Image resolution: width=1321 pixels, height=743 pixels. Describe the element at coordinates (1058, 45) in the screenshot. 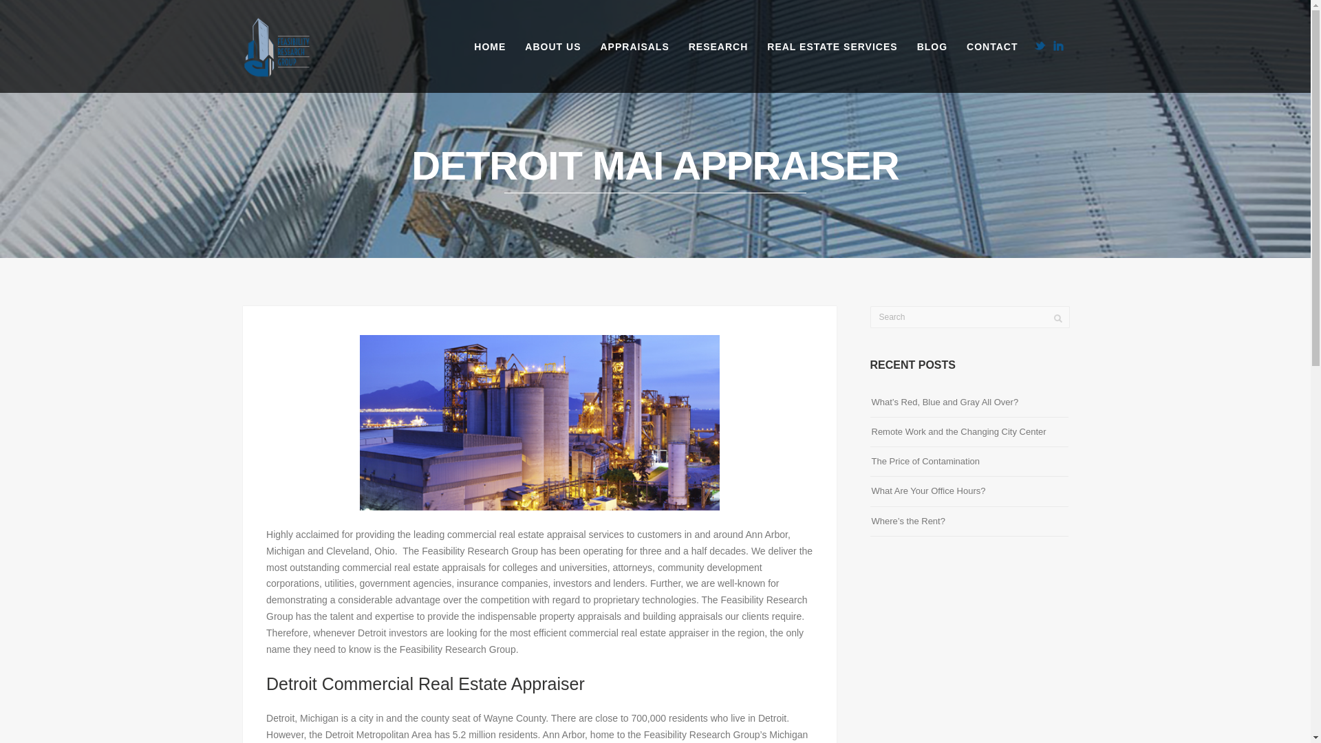

I see `Follow us on LinkedIn` at that location.